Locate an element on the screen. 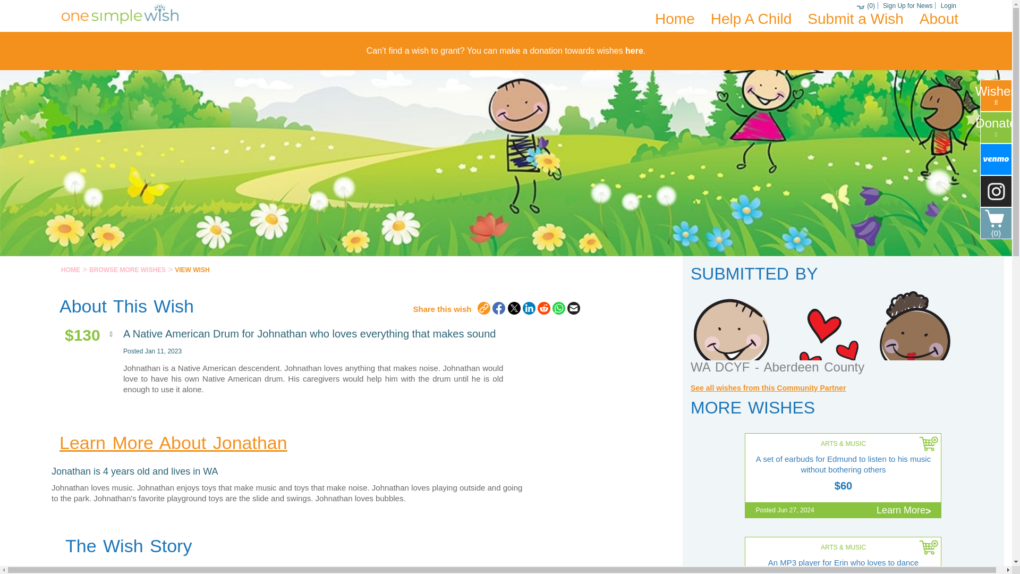  150916 is located at coordinates (929, 550).